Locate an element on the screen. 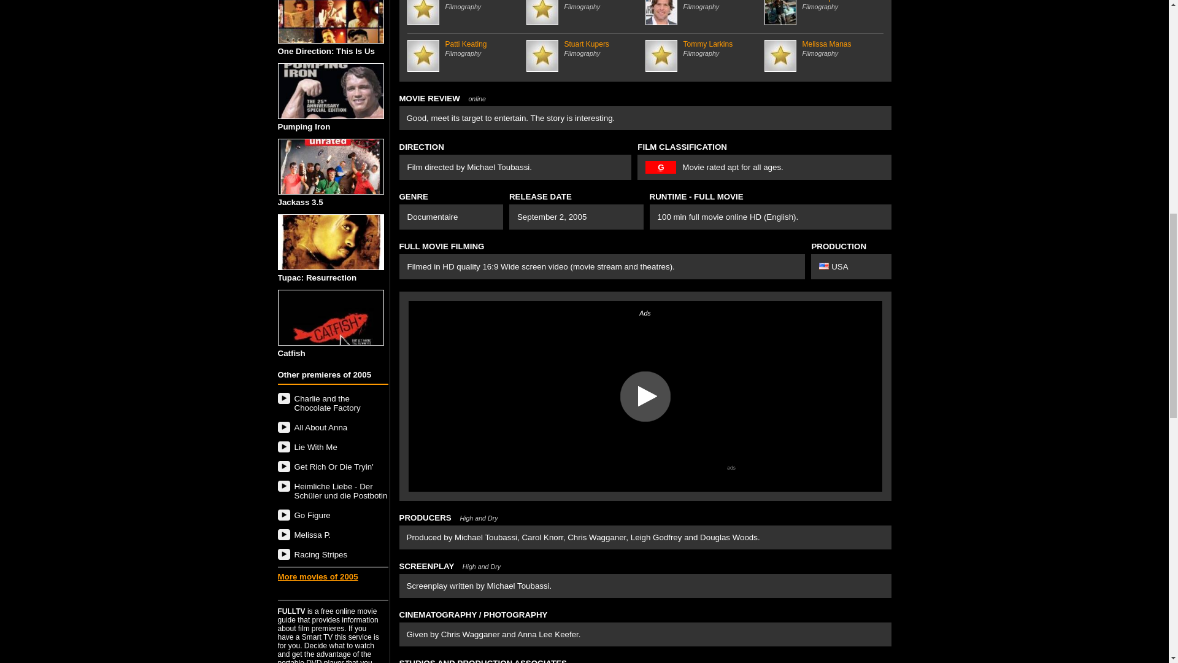 The image size is (1178, 663). Charlie and the Chocolate Factory, online movie is located at coordinates (332, 403).